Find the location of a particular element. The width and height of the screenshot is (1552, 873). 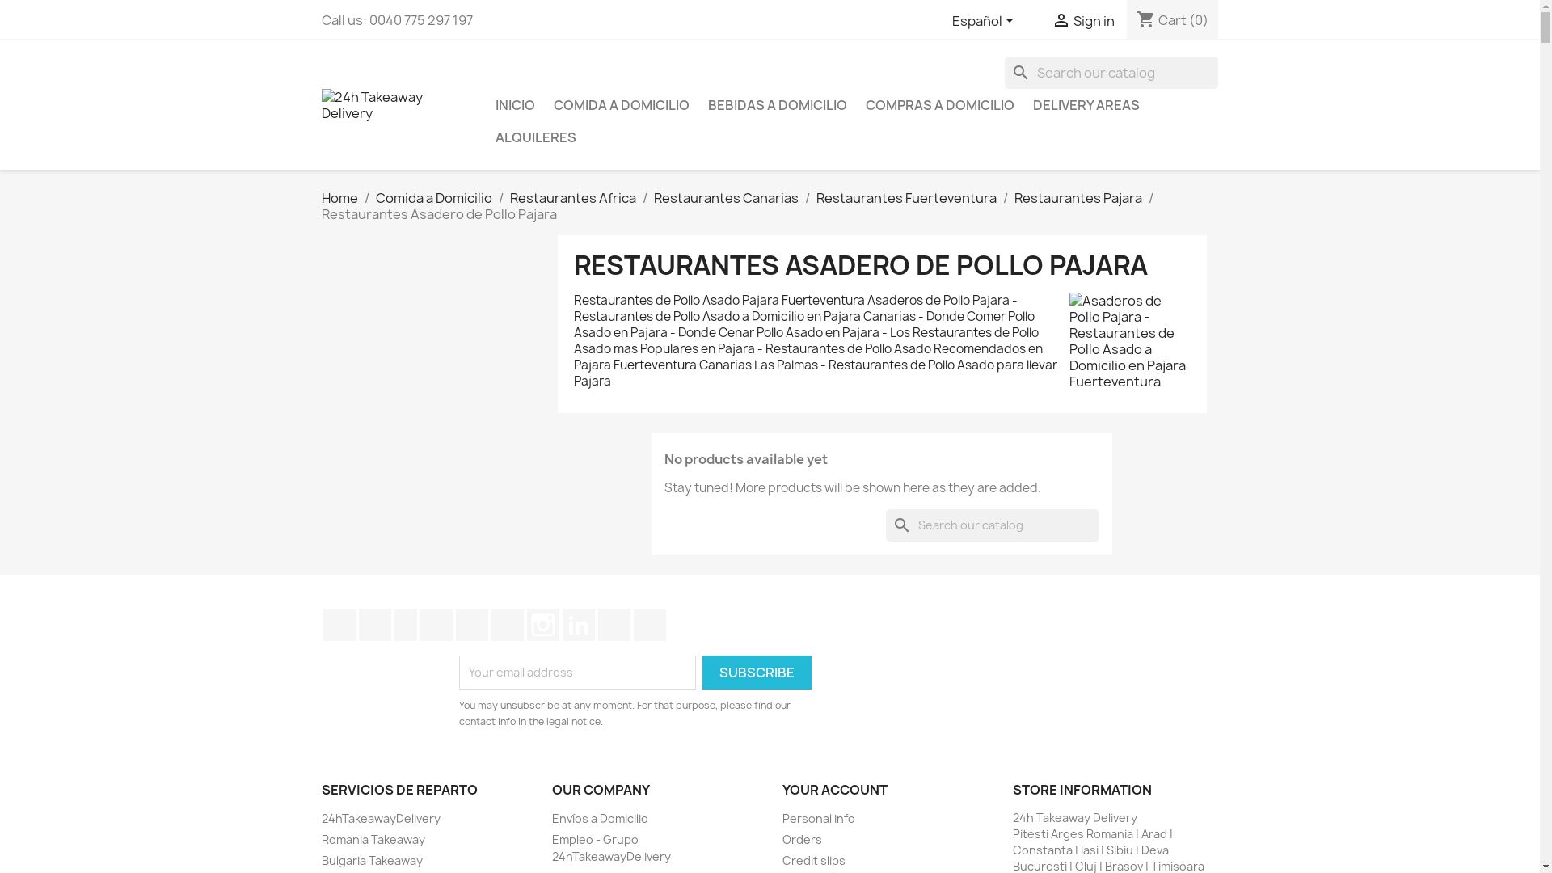

Restaurantes Fuerteventura is located at coordinates (906, 198).